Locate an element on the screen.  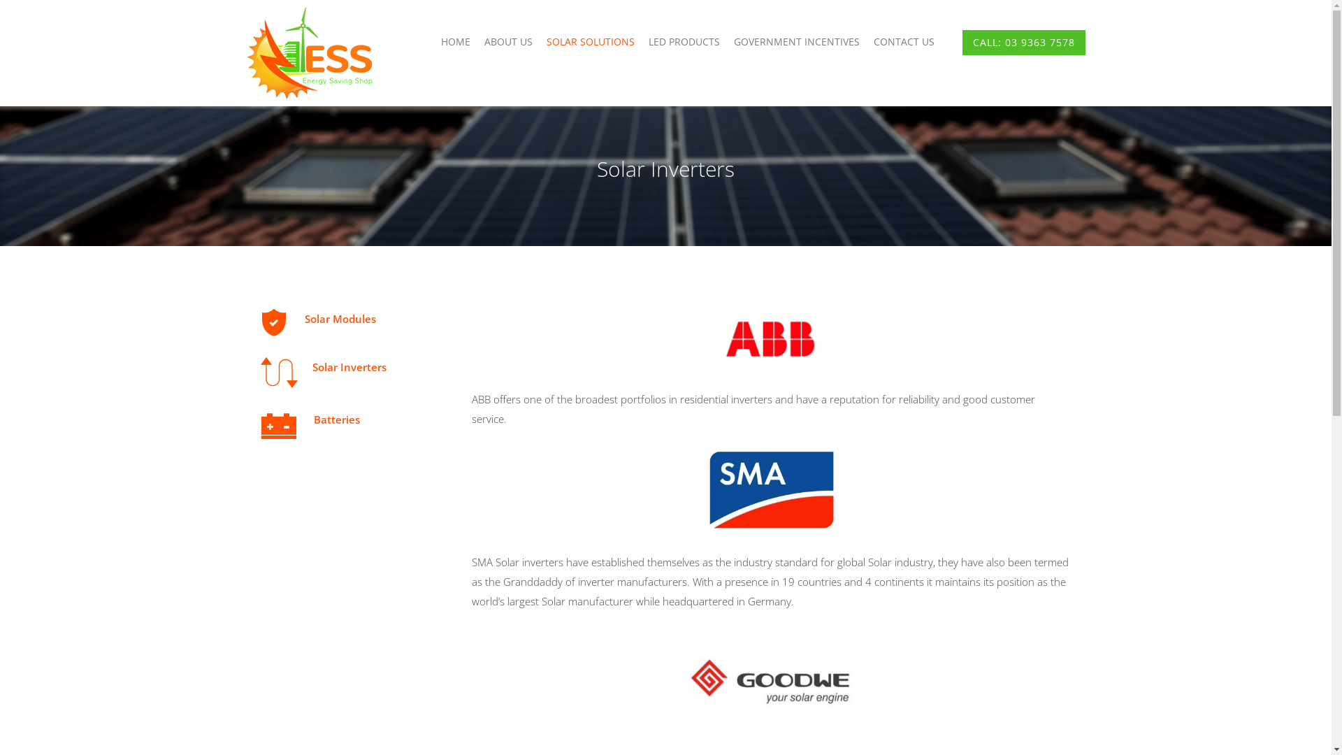
CALL: 03 9363 7578 is located at coordinates (1023, 43).